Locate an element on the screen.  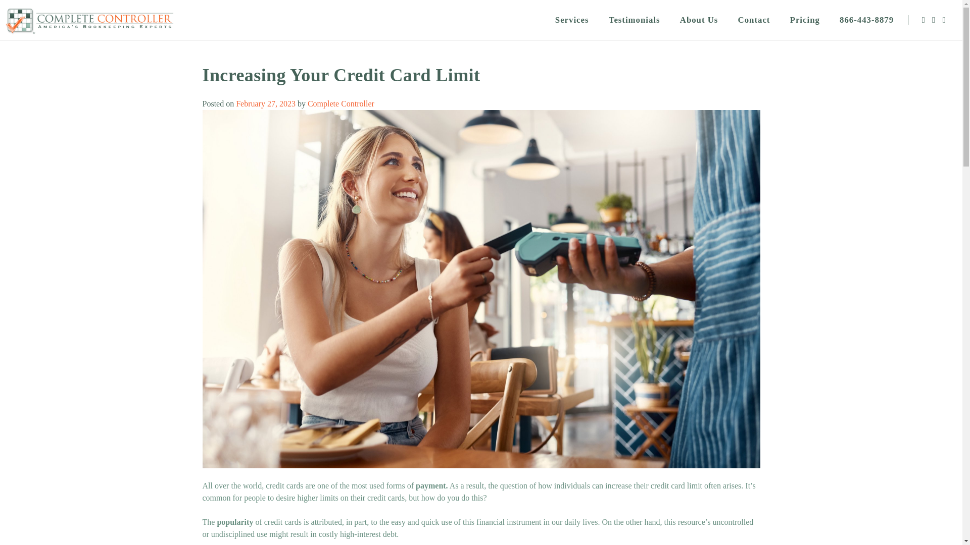
Contact is located at coordinates (754, 20).